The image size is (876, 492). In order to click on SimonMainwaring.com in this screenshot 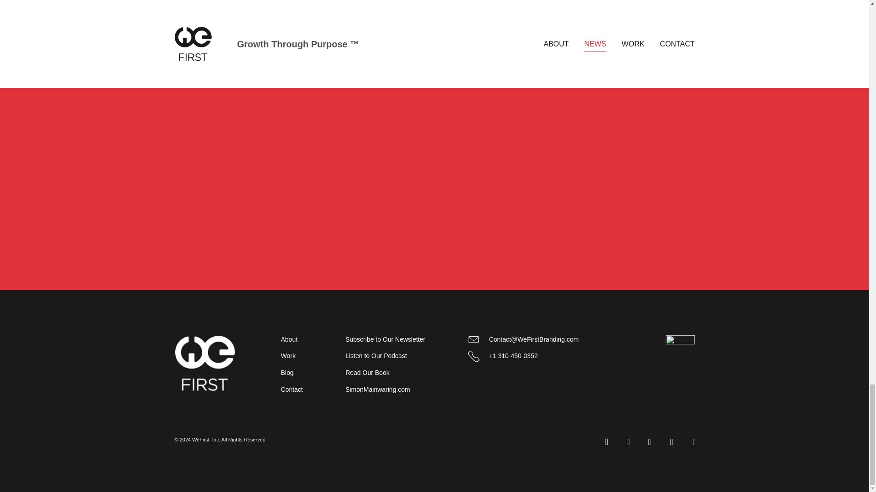, I will do `click(377, 389)`.